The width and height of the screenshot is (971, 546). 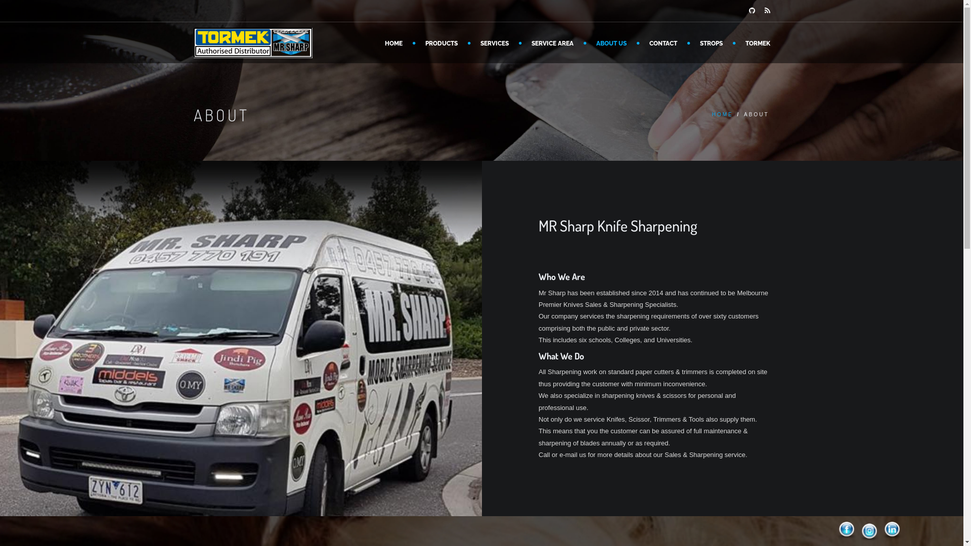 What do you see at coordinates (723, 114) in the screenshot?
I see `HOME` at bounding box center [723, 114].